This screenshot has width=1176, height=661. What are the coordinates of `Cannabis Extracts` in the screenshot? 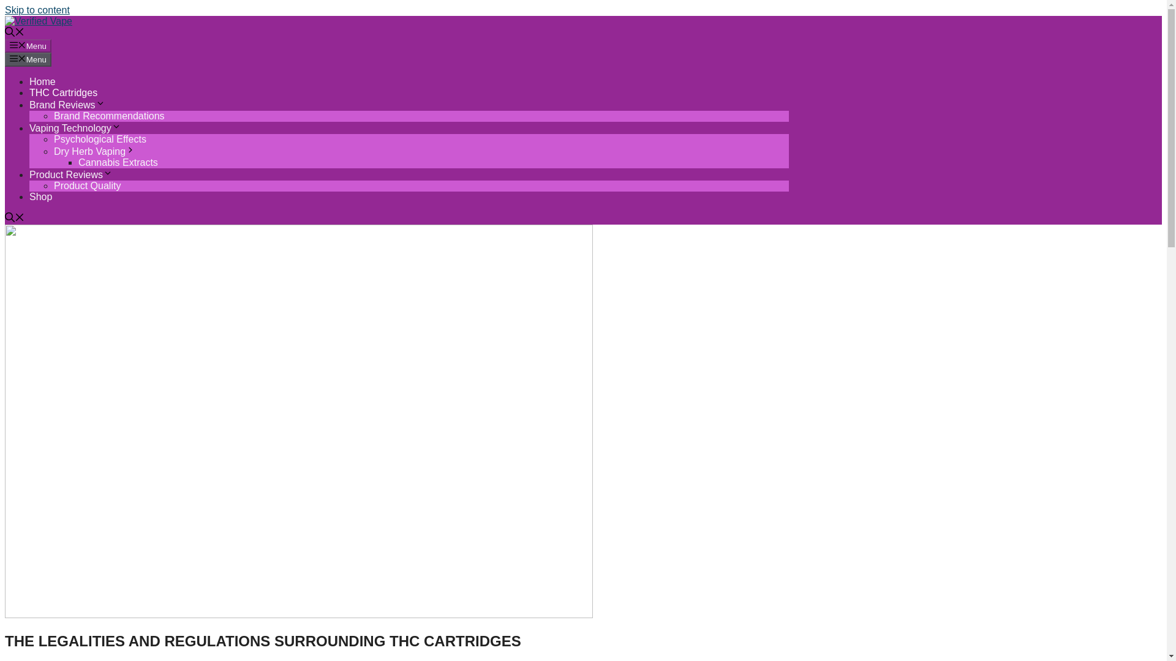 It's located at (118, 163).